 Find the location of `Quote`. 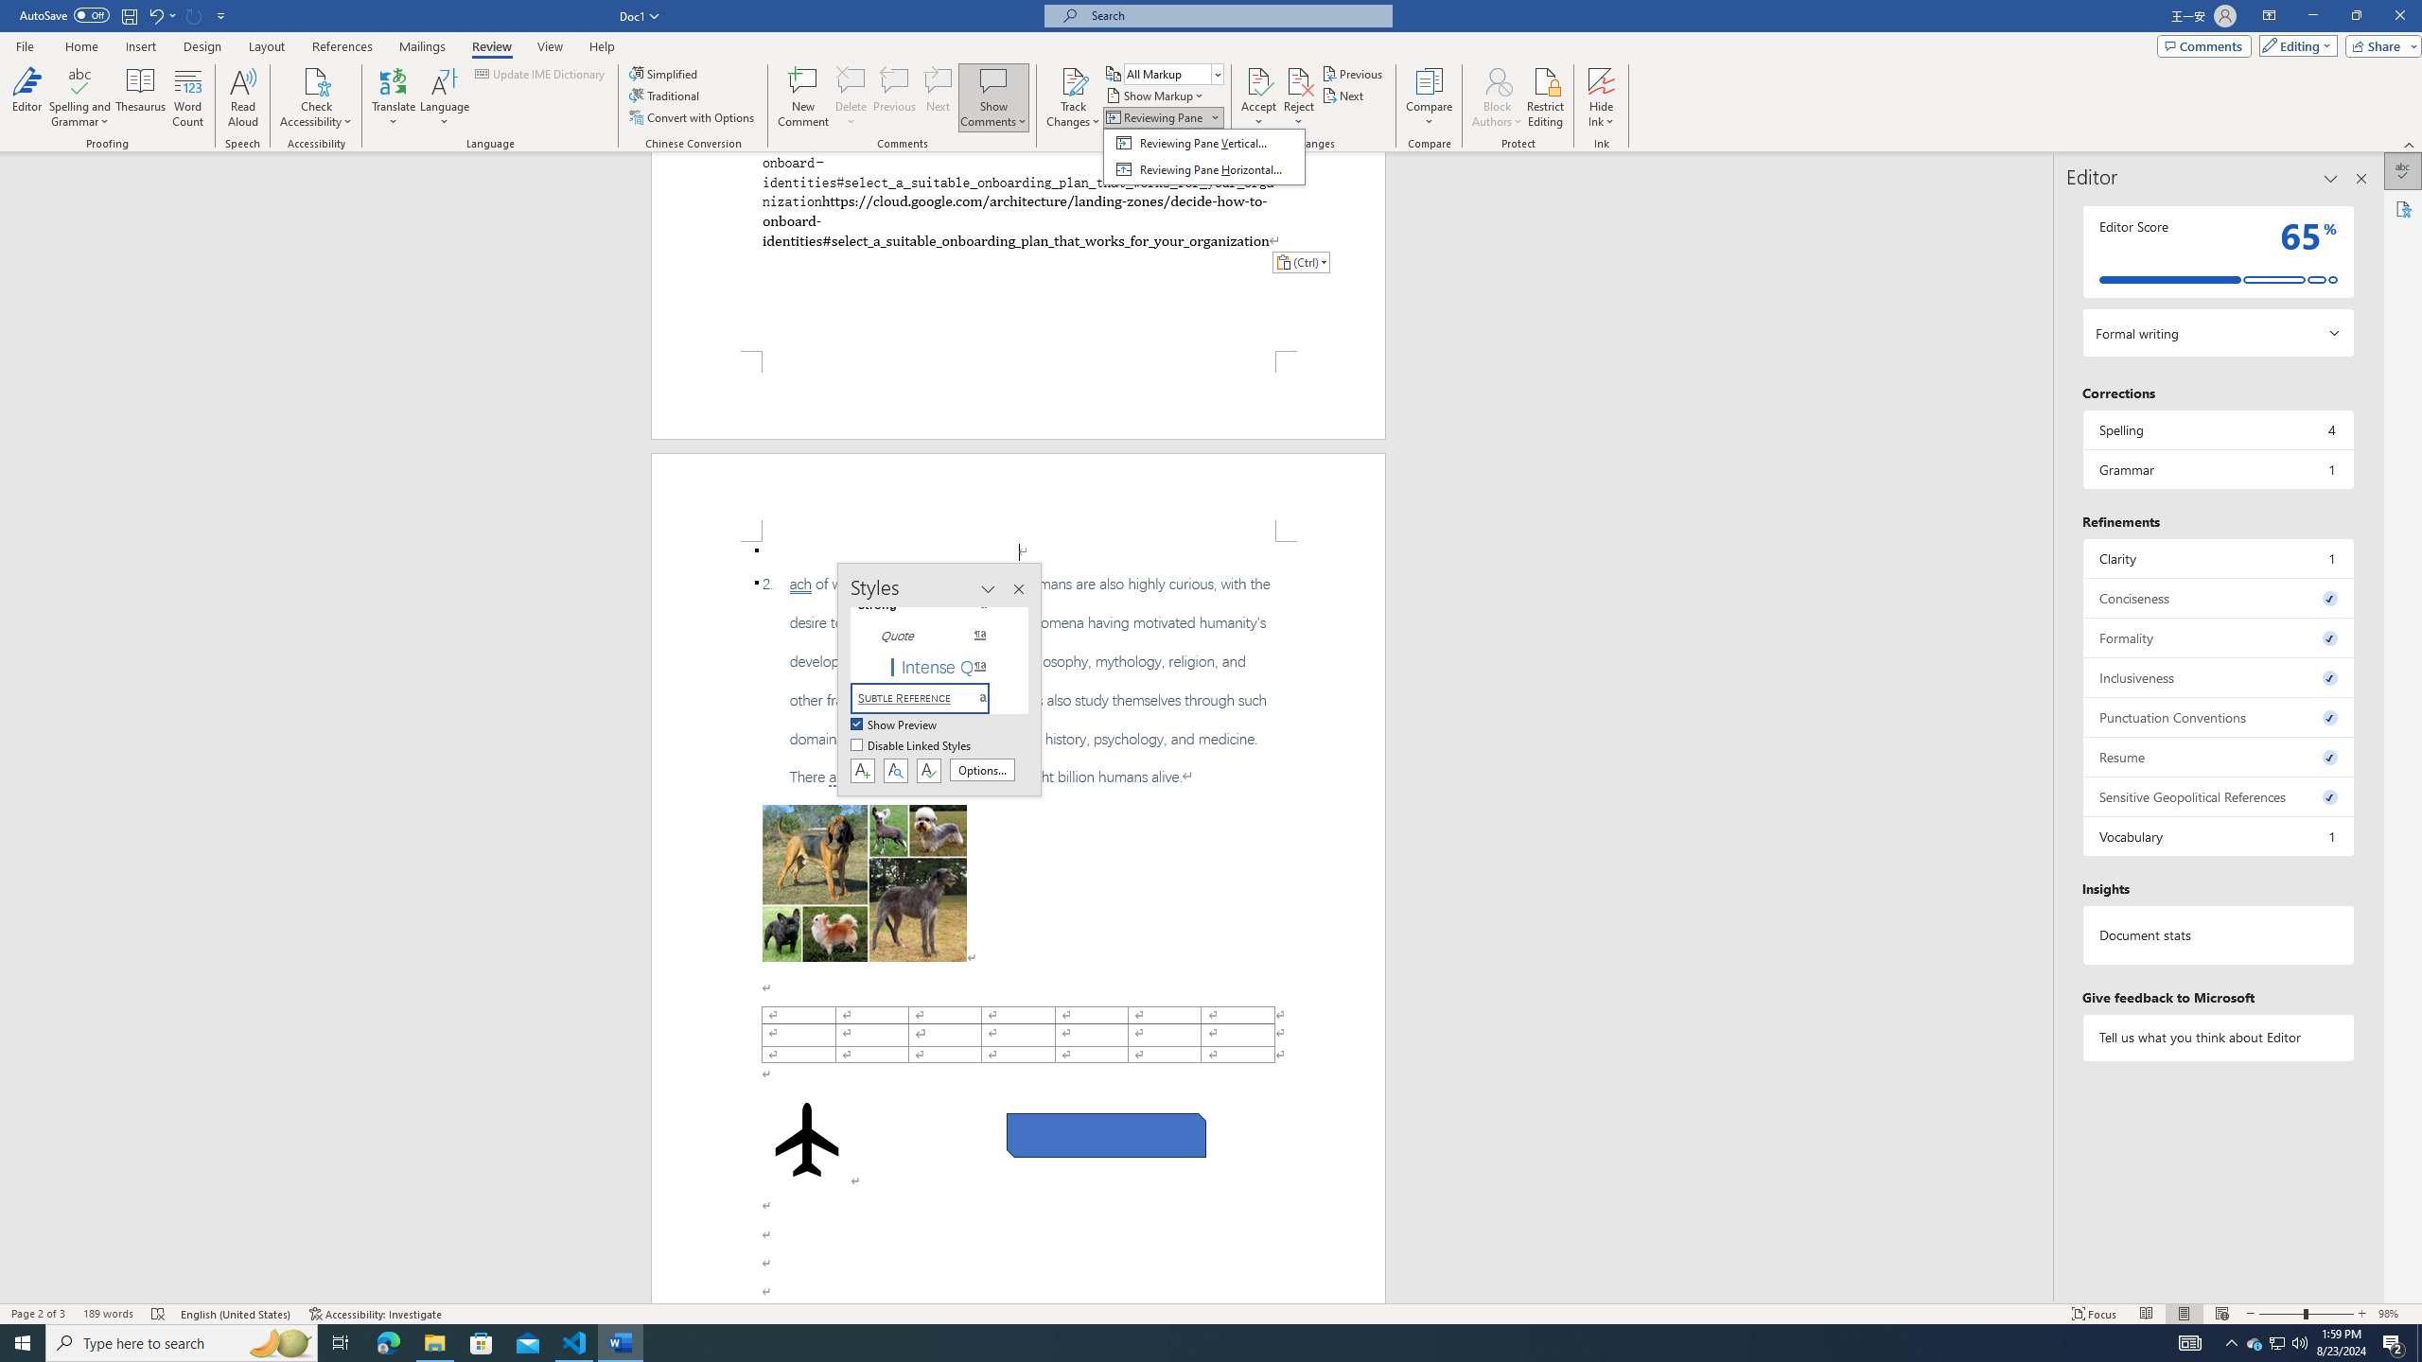

Quote is located at coordinates (931, 636).